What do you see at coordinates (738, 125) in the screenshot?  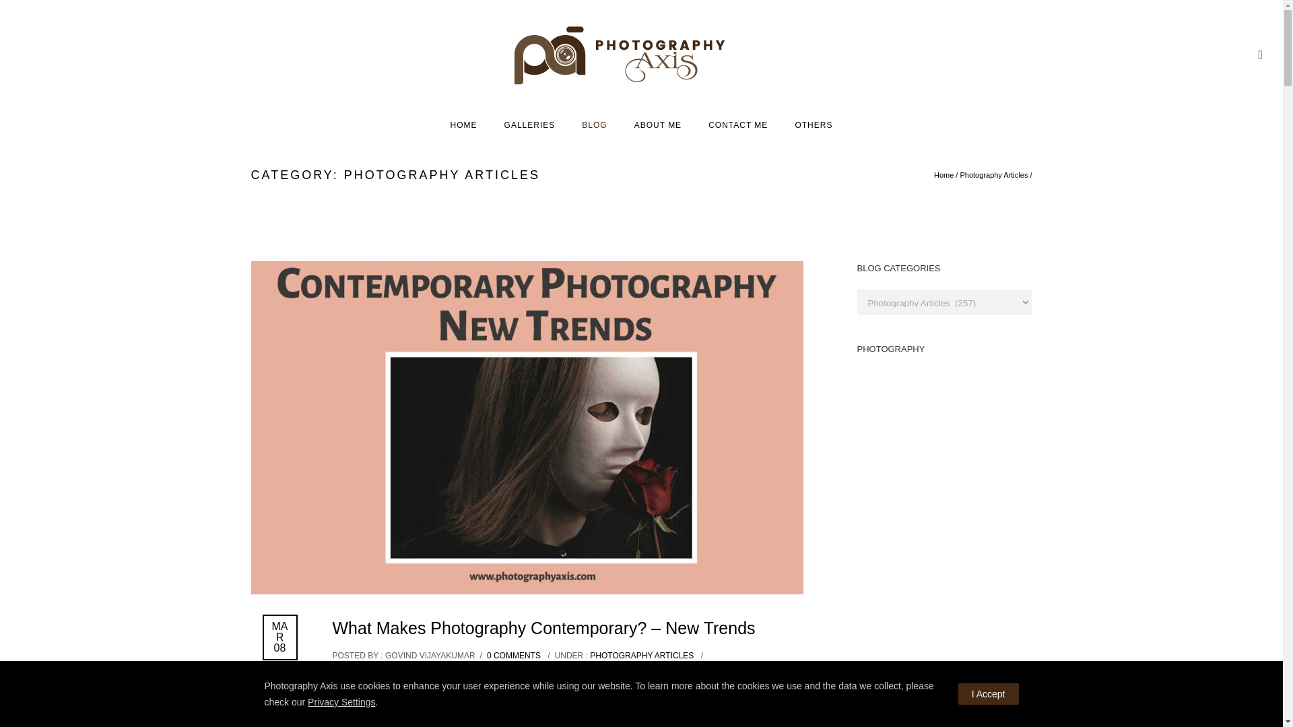 I see `CONTACT ME` at bounding box center [738, 125].